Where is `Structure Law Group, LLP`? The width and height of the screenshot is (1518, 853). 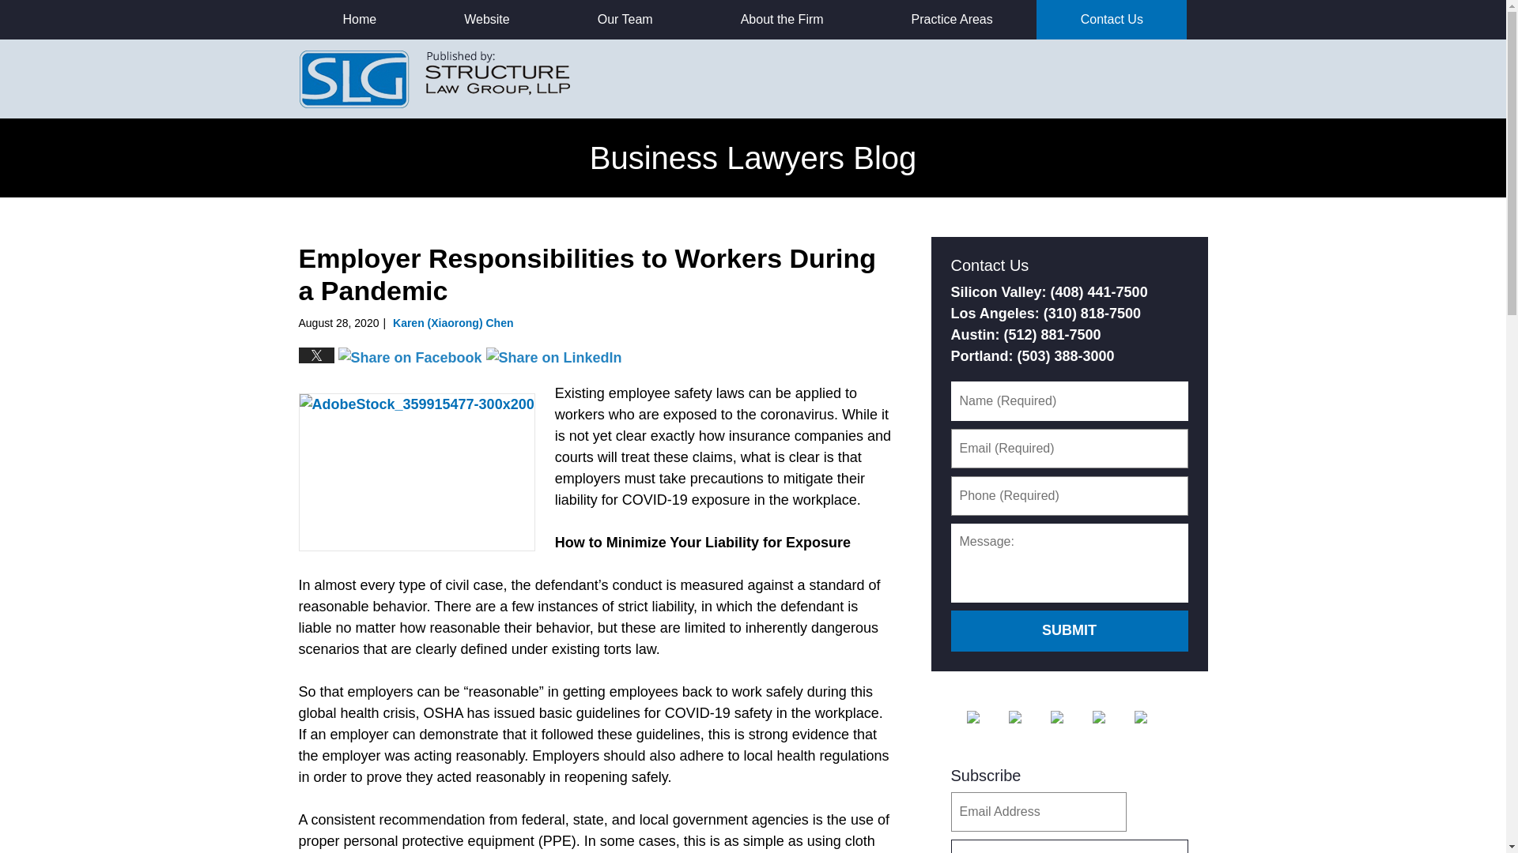
Structure Law Group, LLP is located at coordinates (1085, 79).